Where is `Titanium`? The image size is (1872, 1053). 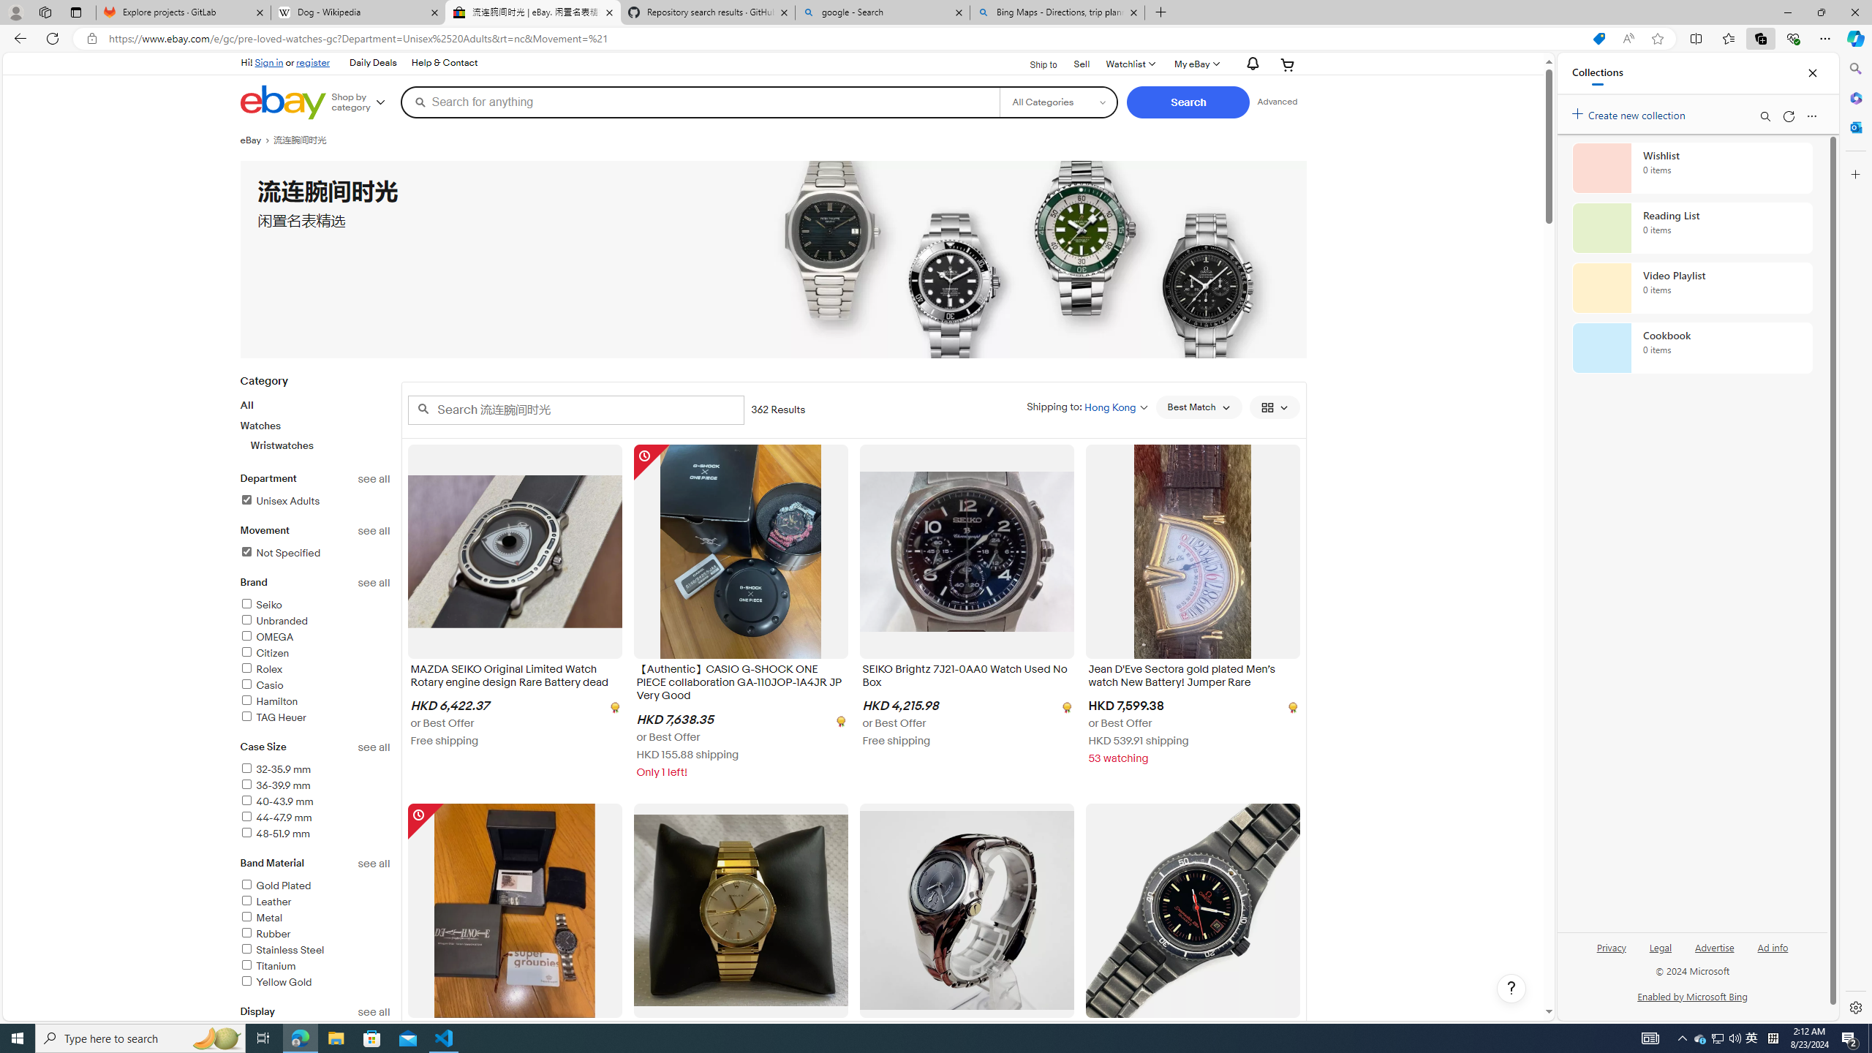 Titanium is located at coordinates (268, 967).